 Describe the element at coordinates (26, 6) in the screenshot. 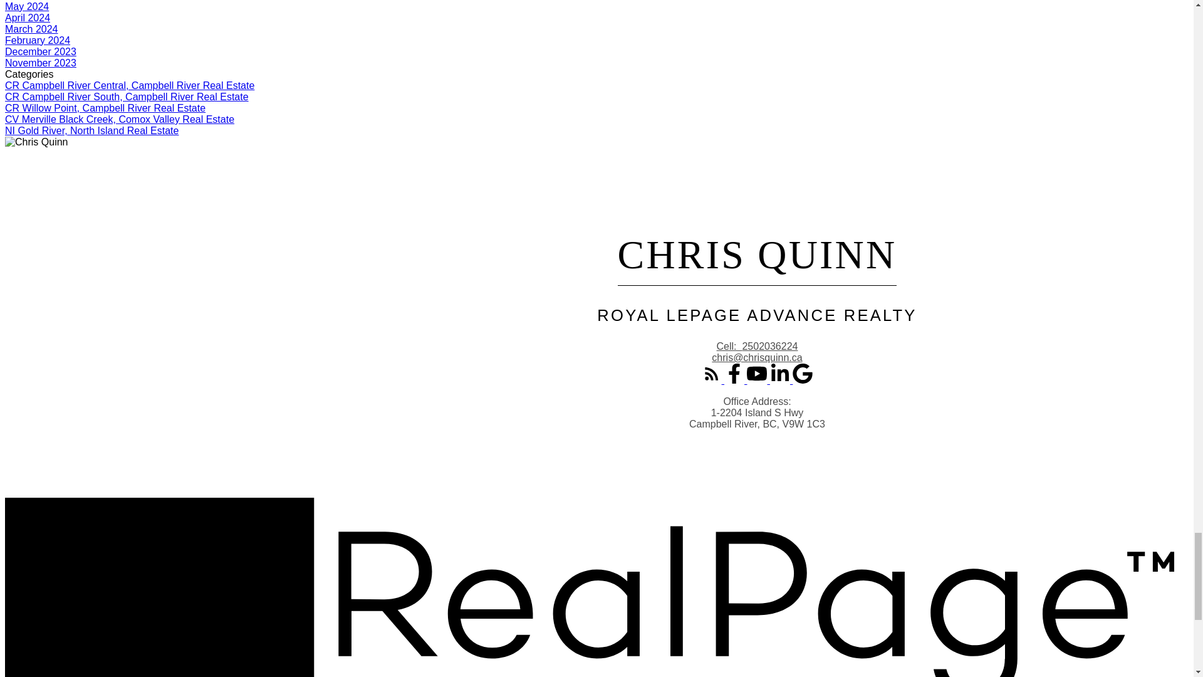

I see `May 2024` at that location.